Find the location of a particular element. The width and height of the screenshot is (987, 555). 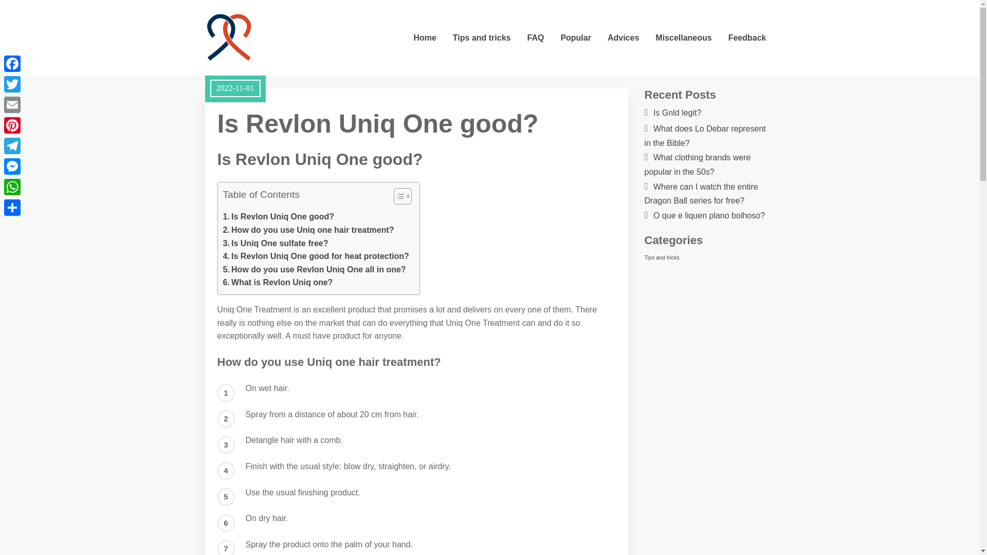

Is Revlon Uniq One good for heat protection? is located at coordinates (316, 256).